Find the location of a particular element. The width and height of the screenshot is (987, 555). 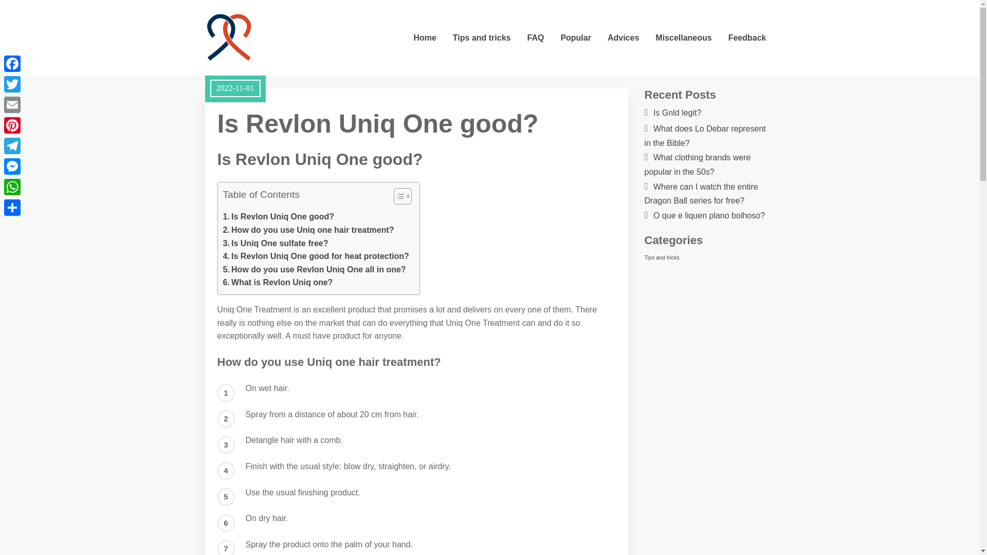

Is Revlon Uniq One good for heat protection? is located at coordinates (316, 256).